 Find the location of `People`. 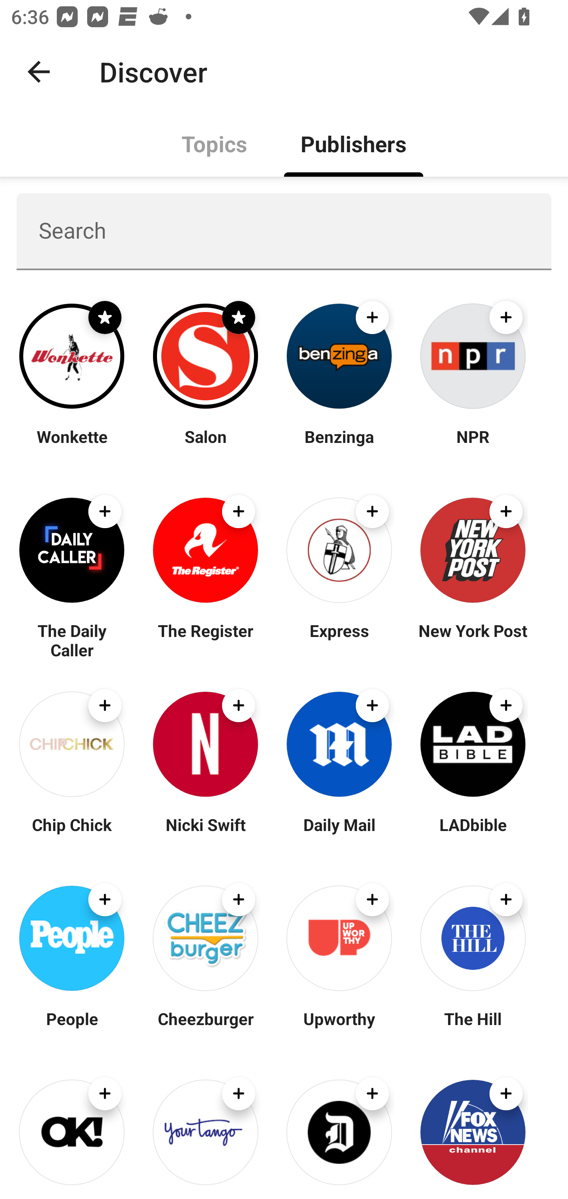

People is located at coordinates (72, 1028).